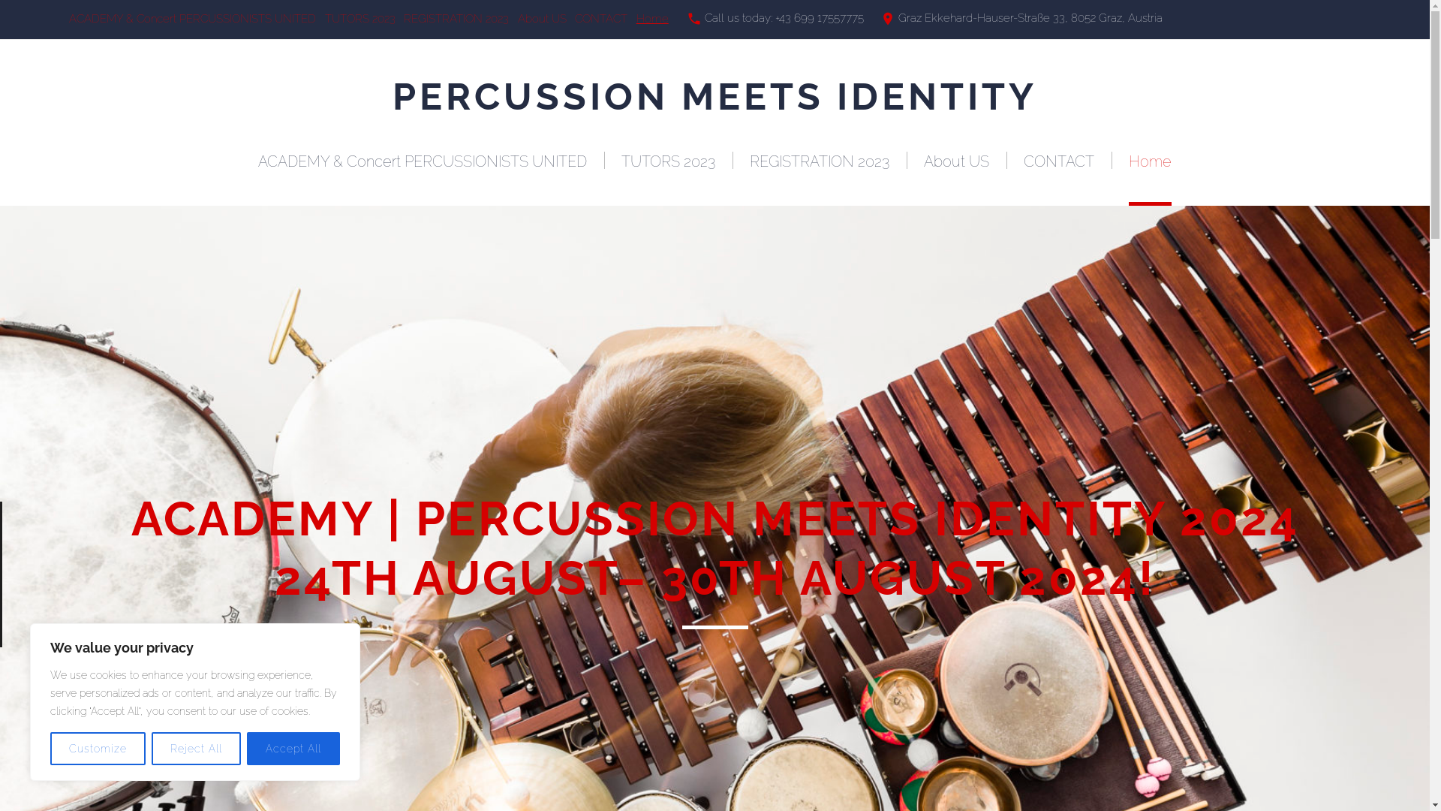  I want to click on Customize, so click(98, 749).